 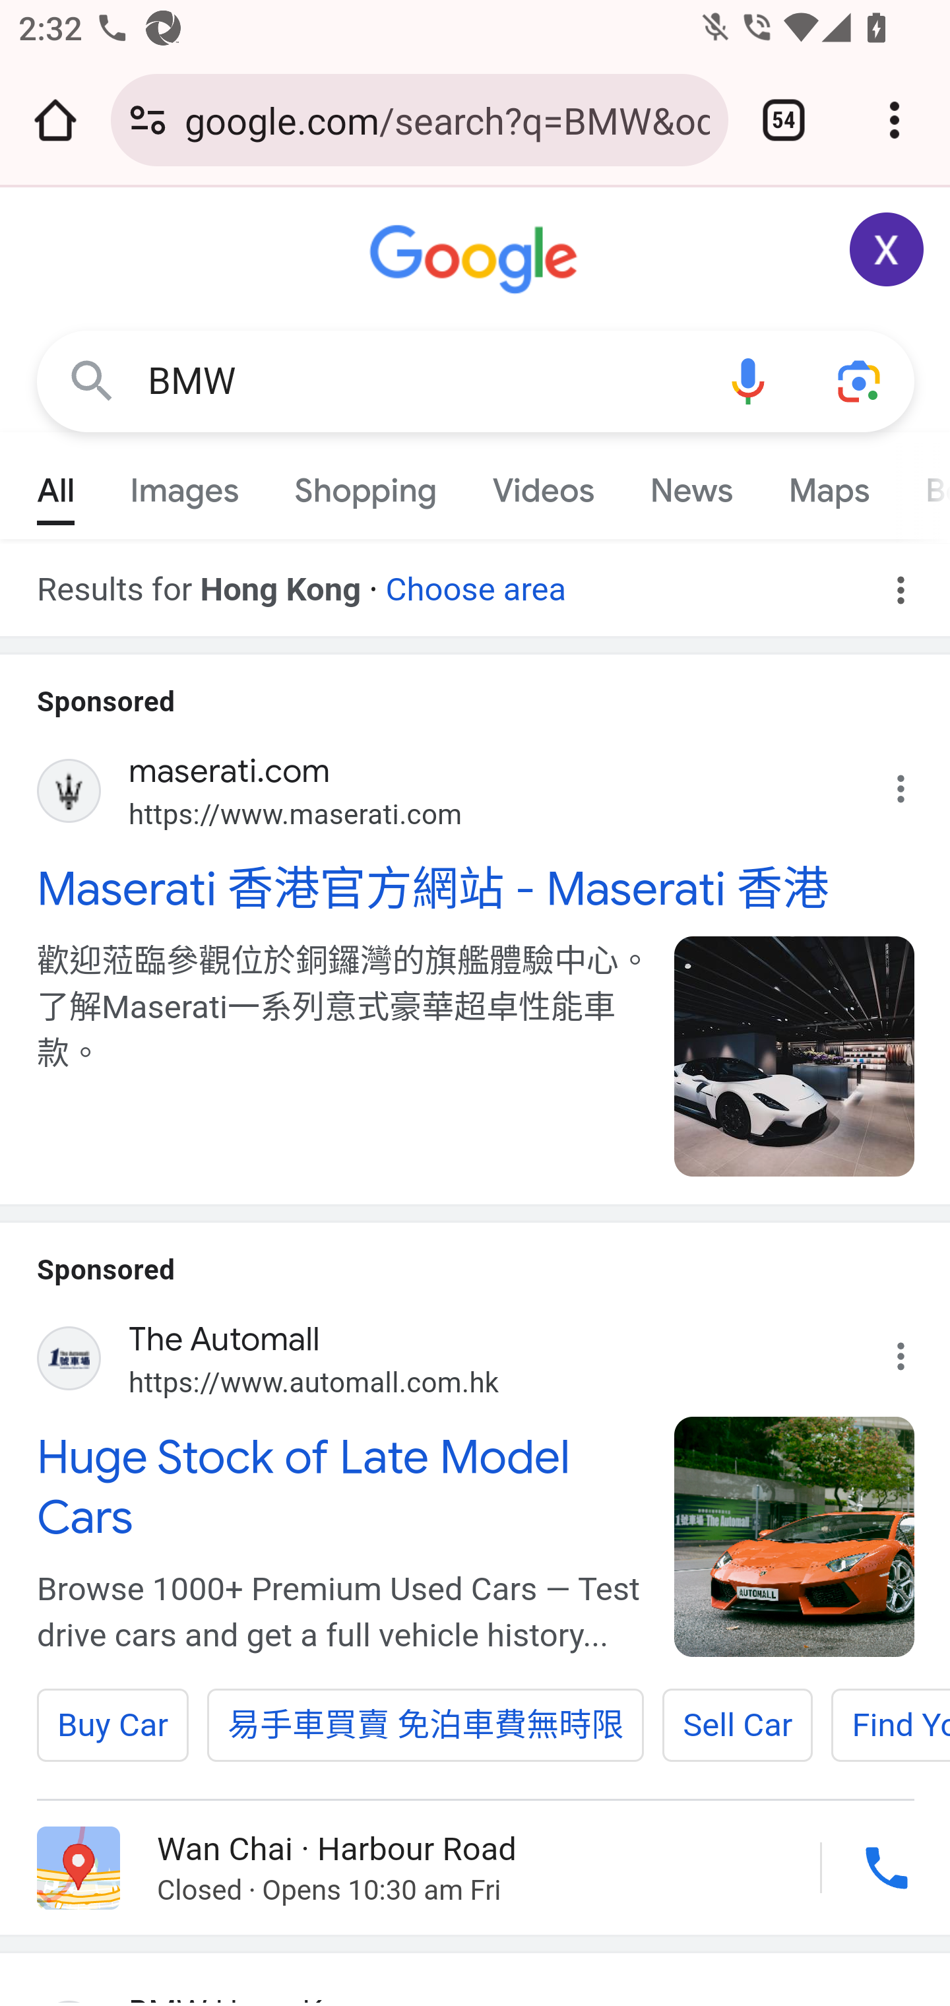 I want to click on Switch or close tabs, so click(x=784, y=120).